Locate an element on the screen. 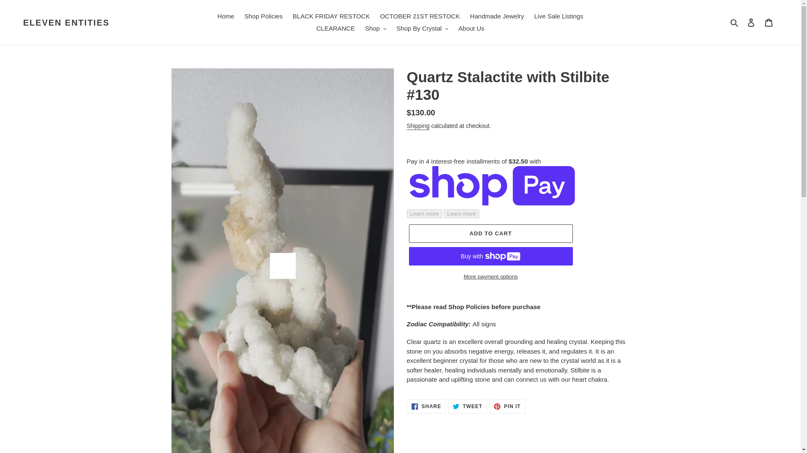 The image size is (807, 453). Shop By Crystal is located at coordinates (422, 29).